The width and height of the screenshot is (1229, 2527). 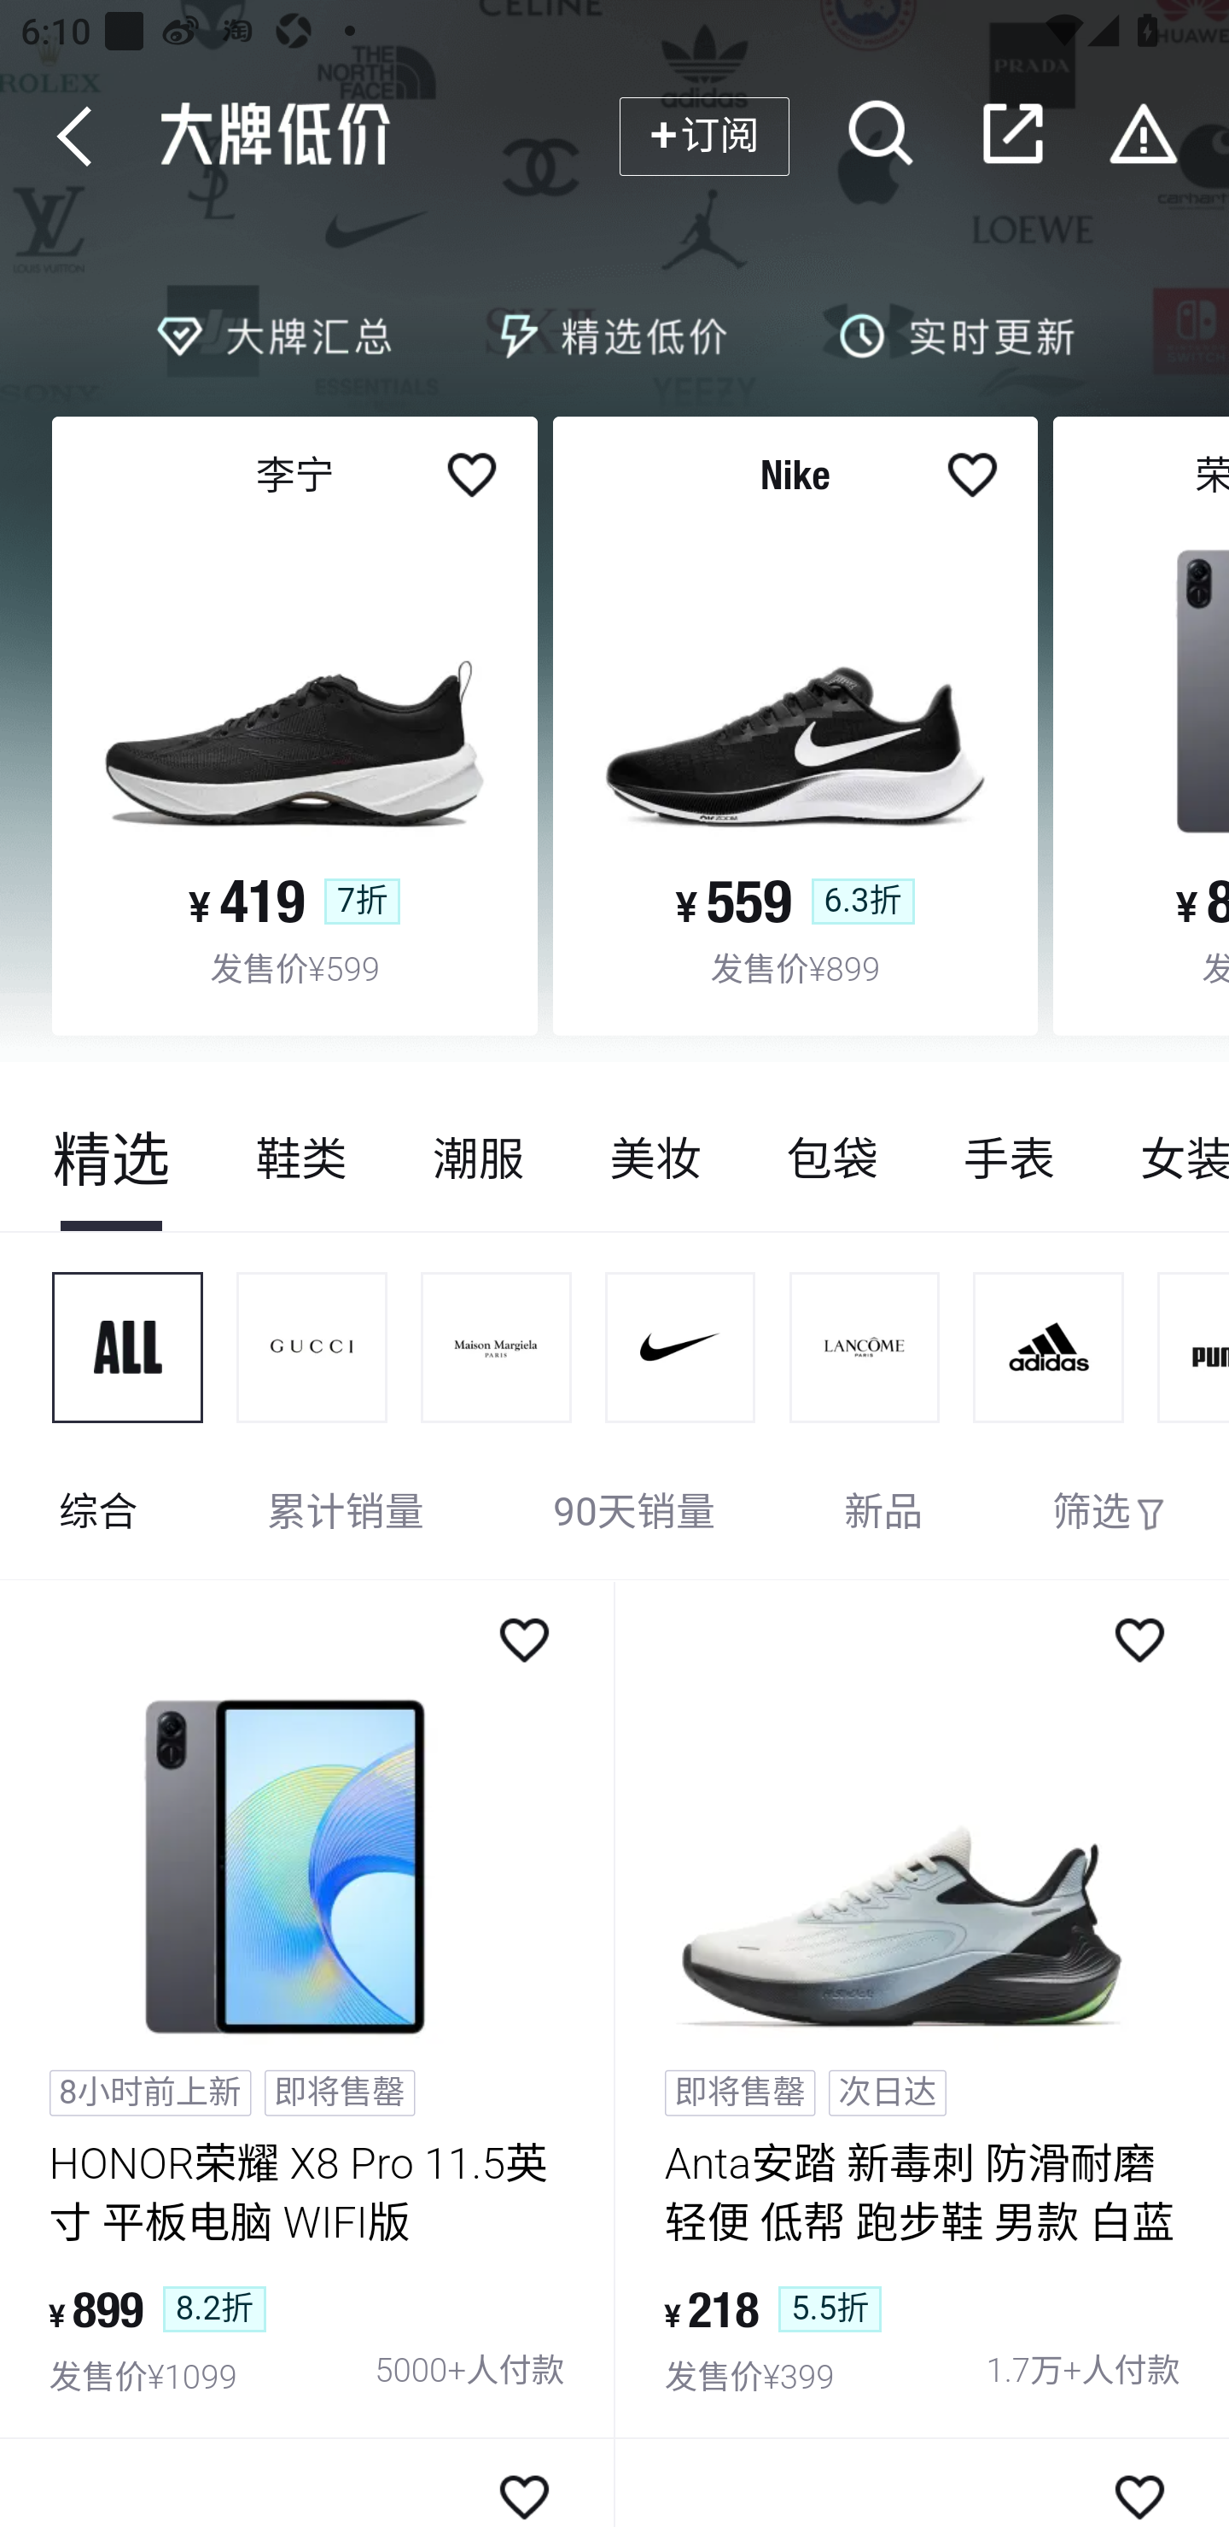 What do you see at coordinates (1009, 1159) in the screenshot?
I see `手表` at bounding box center [1009, 1159].